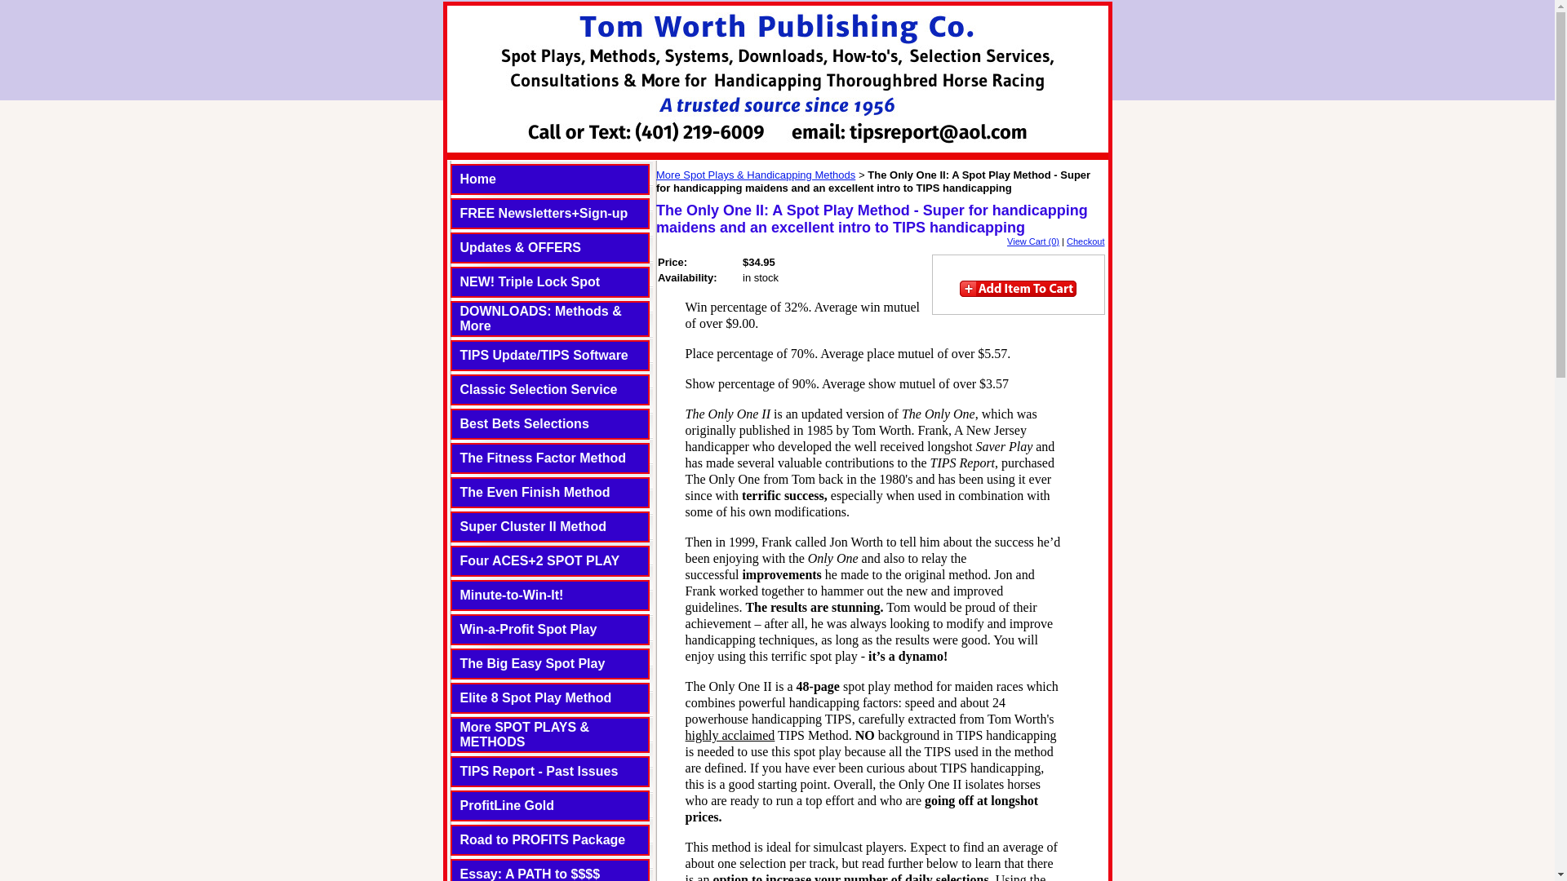  I want to click on ProfitLine Gold, so click(508, 804).